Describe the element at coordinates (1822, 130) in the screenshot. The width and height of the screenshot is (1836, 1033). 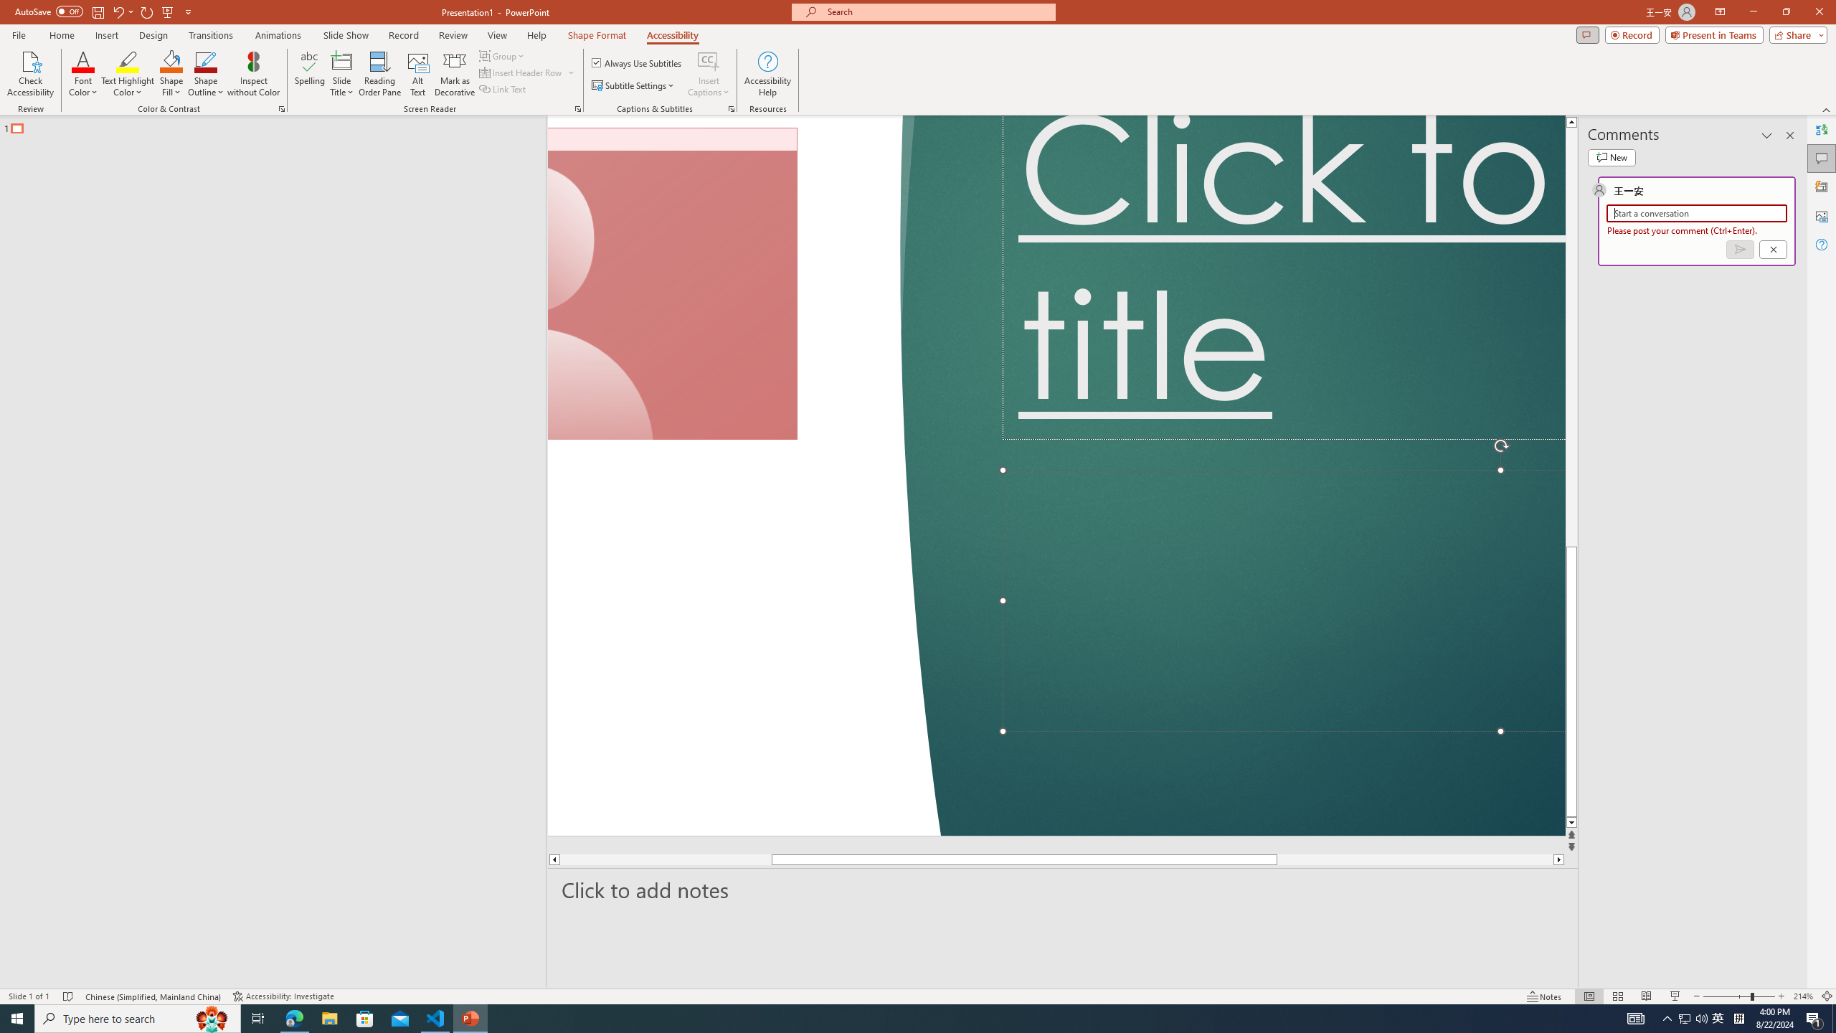
I see `Translator` at that location.